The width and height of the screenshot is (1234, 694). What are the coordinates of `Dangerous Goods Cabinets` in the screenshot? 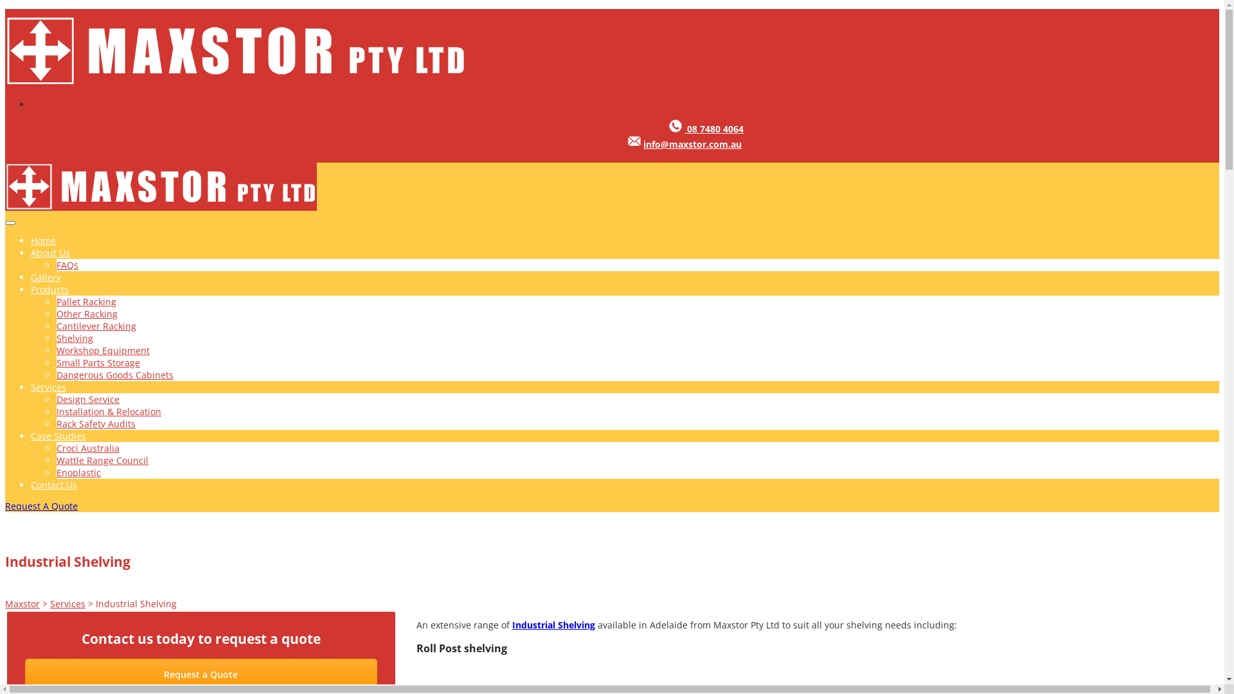 It's located at (115, 375).